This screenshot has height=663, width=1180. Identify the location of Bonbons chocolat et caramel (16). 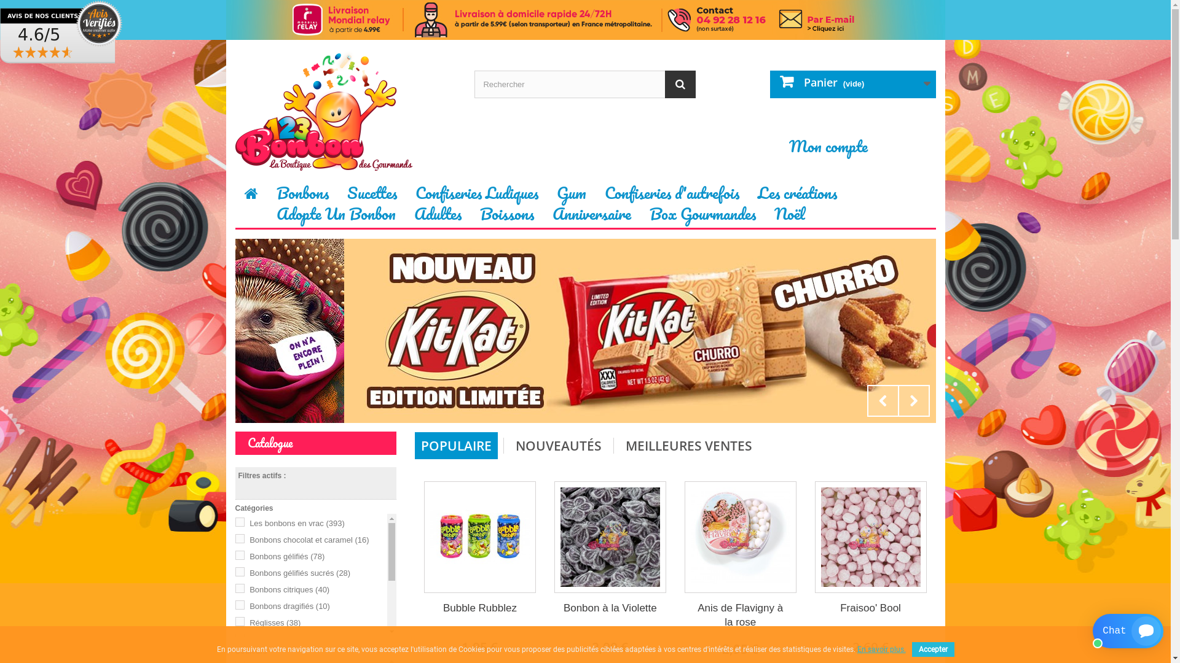
(309, 540).